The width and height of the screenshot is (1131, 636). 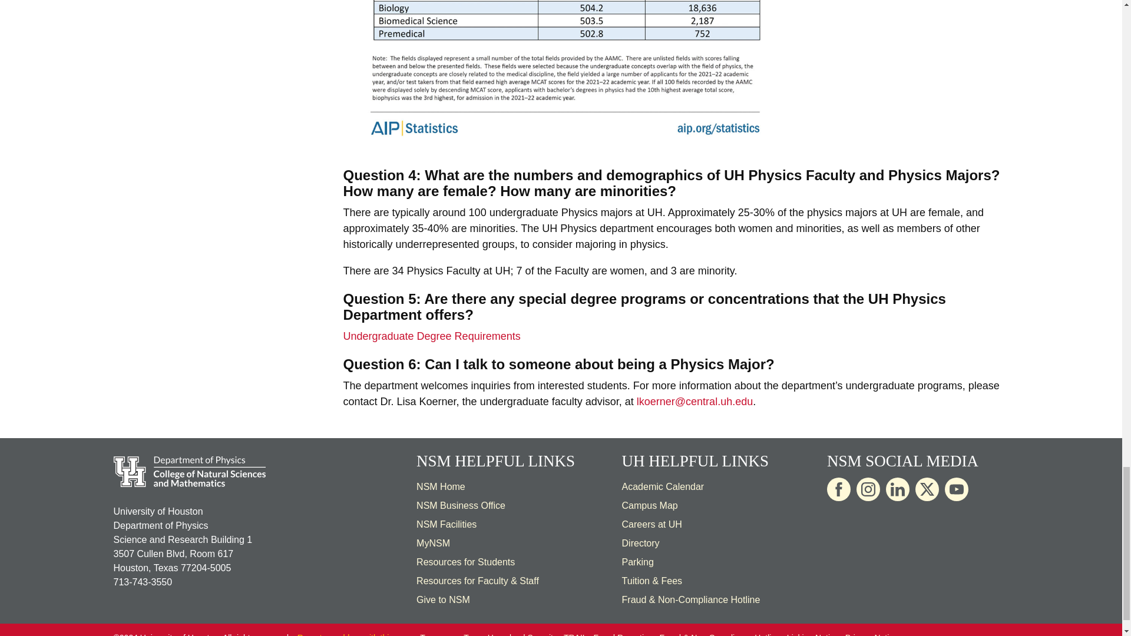 What do you see at coordinates (879, 298) in the screenshot?
I see `University of Houston` at bounding box center [879, 298].